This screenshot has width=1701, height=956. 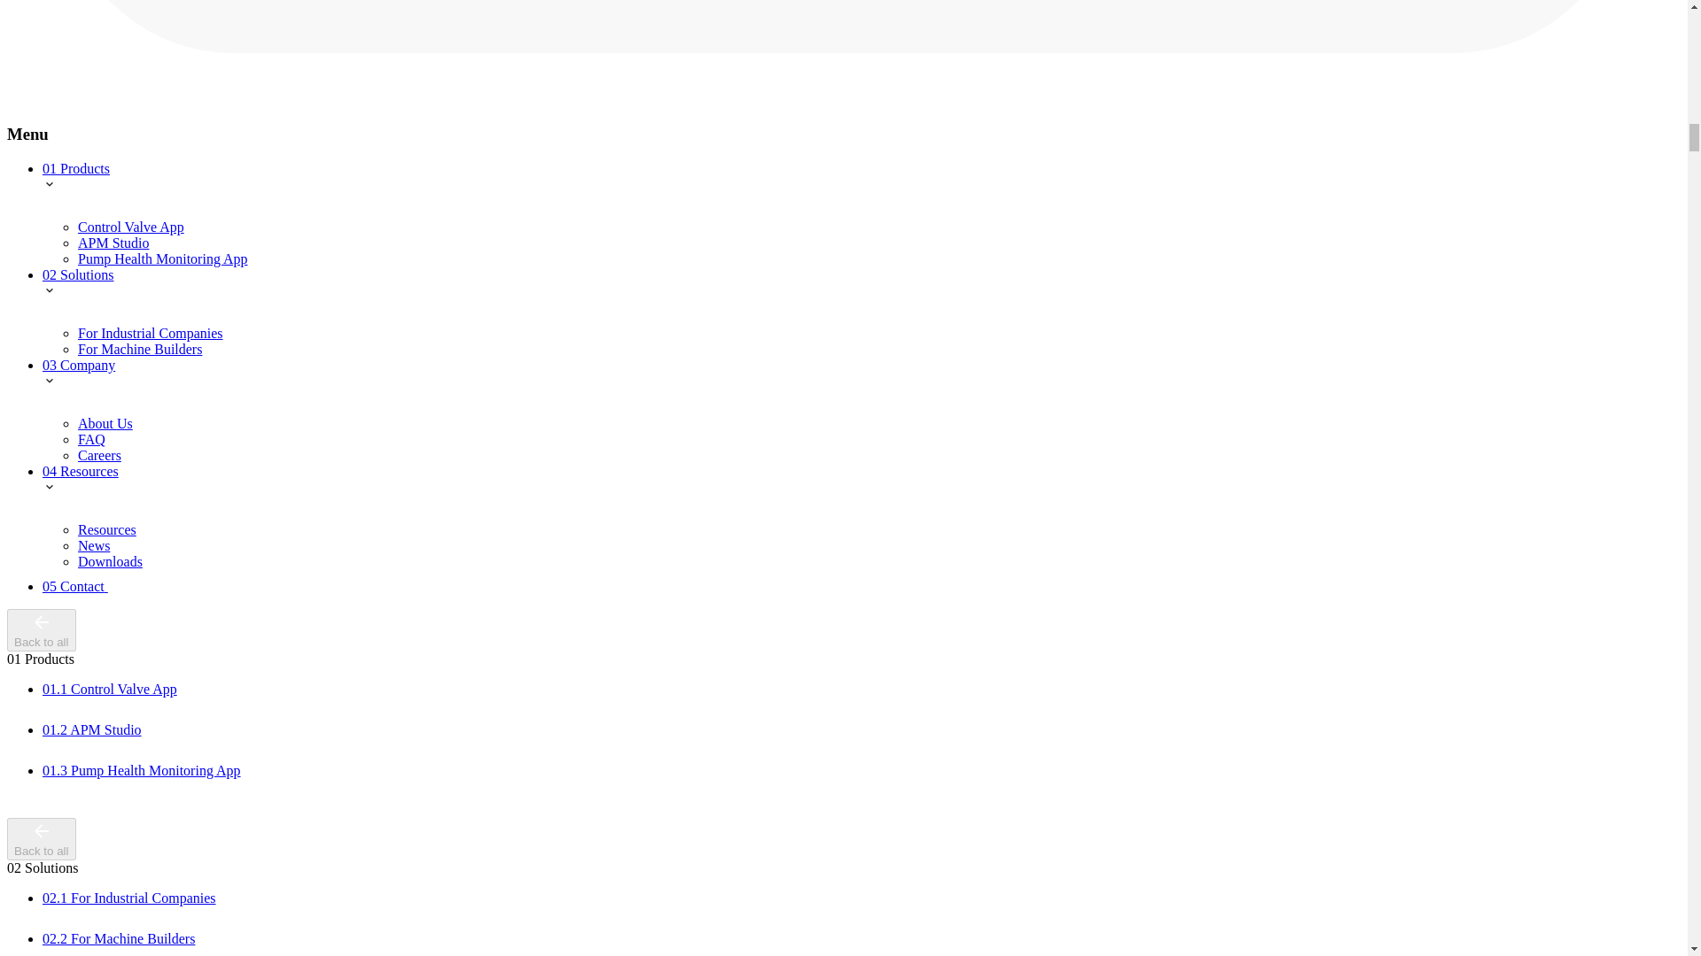 What do you see at coordinates (99, 455) in the screenshot?
I see `Careers` at bounding box center [99, 455].